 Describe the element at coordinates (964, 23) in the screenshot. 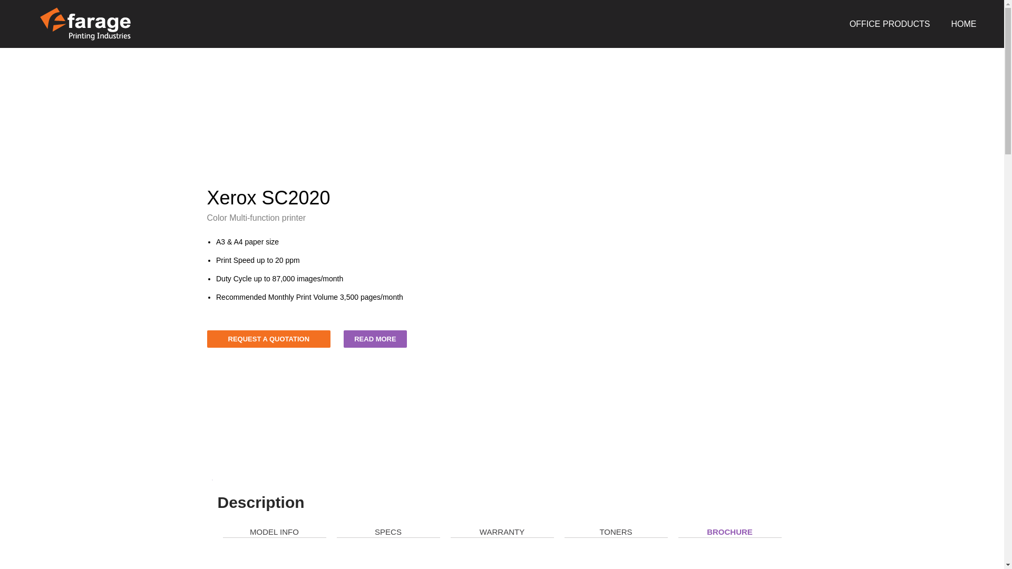

I see `HOME` at that location.